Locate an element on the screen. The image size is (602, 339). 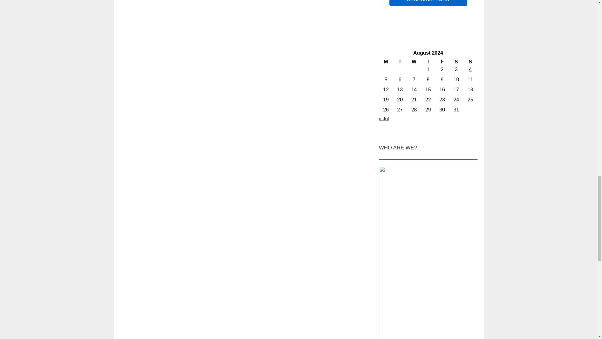
SUBSCRIBE NOW is located at coordinates (428, 3).